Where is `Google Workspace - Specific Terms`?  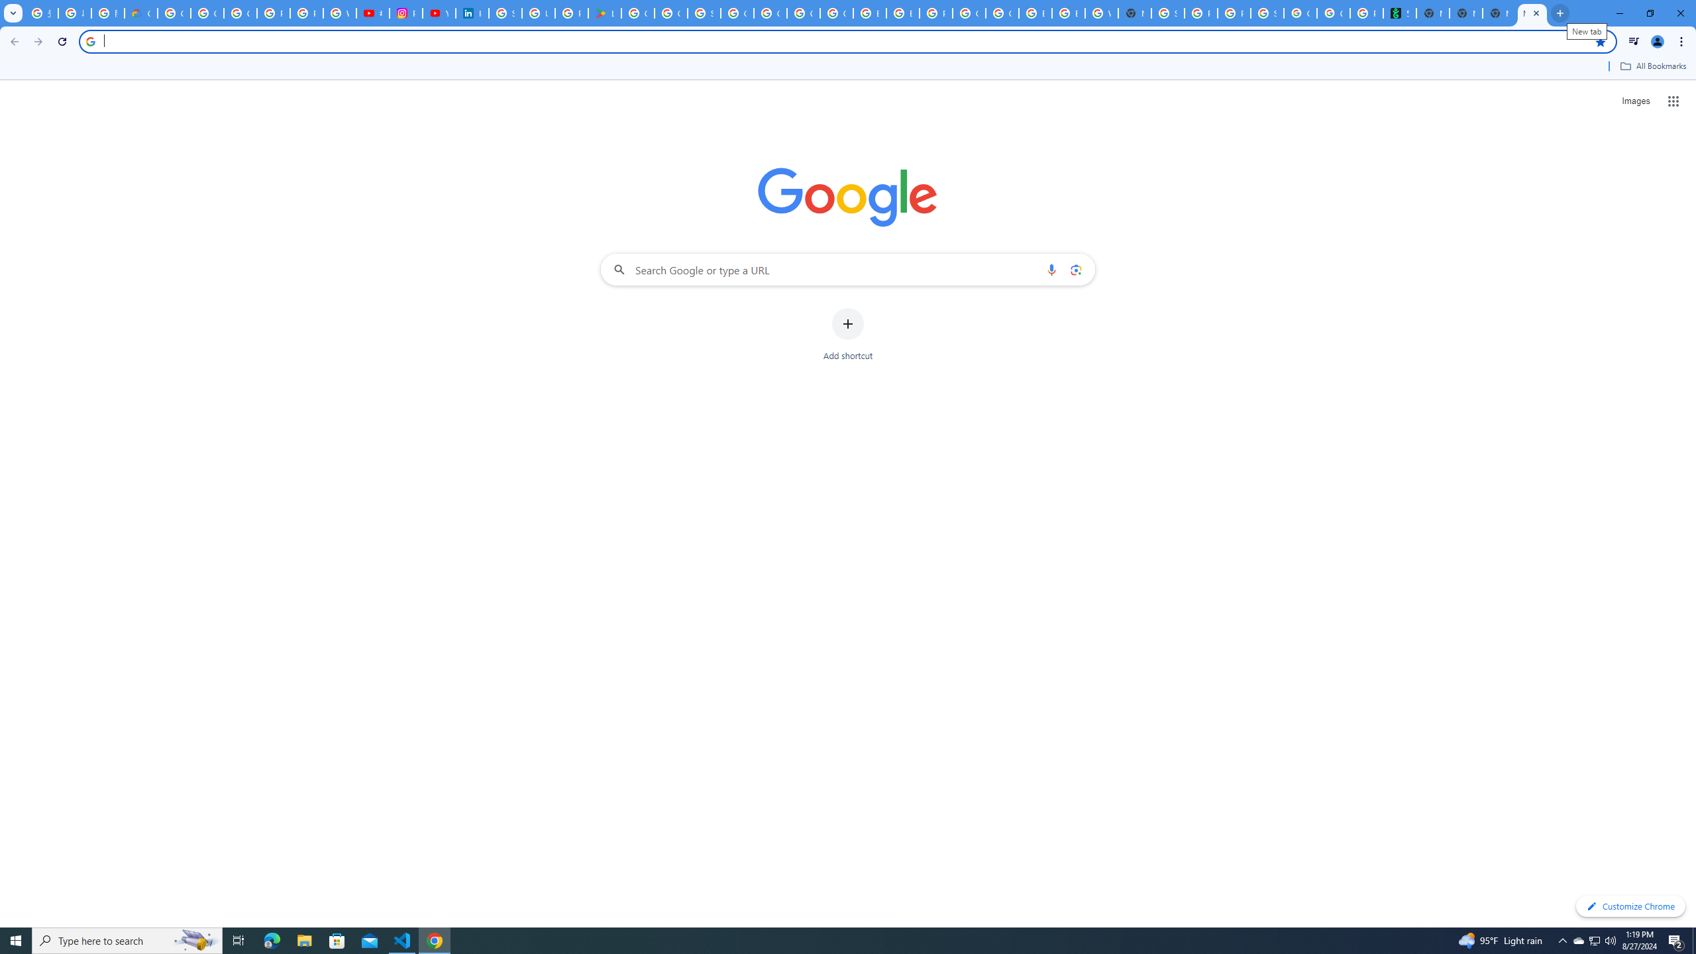
Google Workspace - Specific Terms is located at coordinates (670, 13).